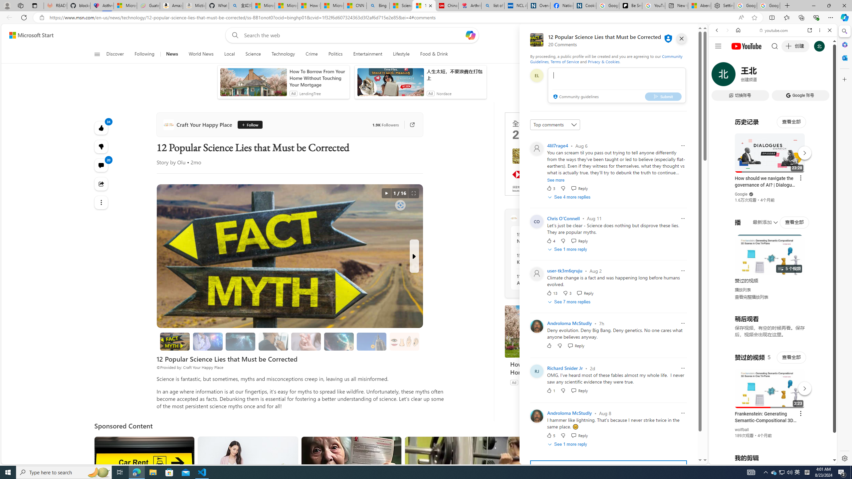 Image resolution: width=852 pixels, height=479 pixels. Describe the element at coordinates (431, 54) in the screenshot. I see `Food & Drink` at that location.